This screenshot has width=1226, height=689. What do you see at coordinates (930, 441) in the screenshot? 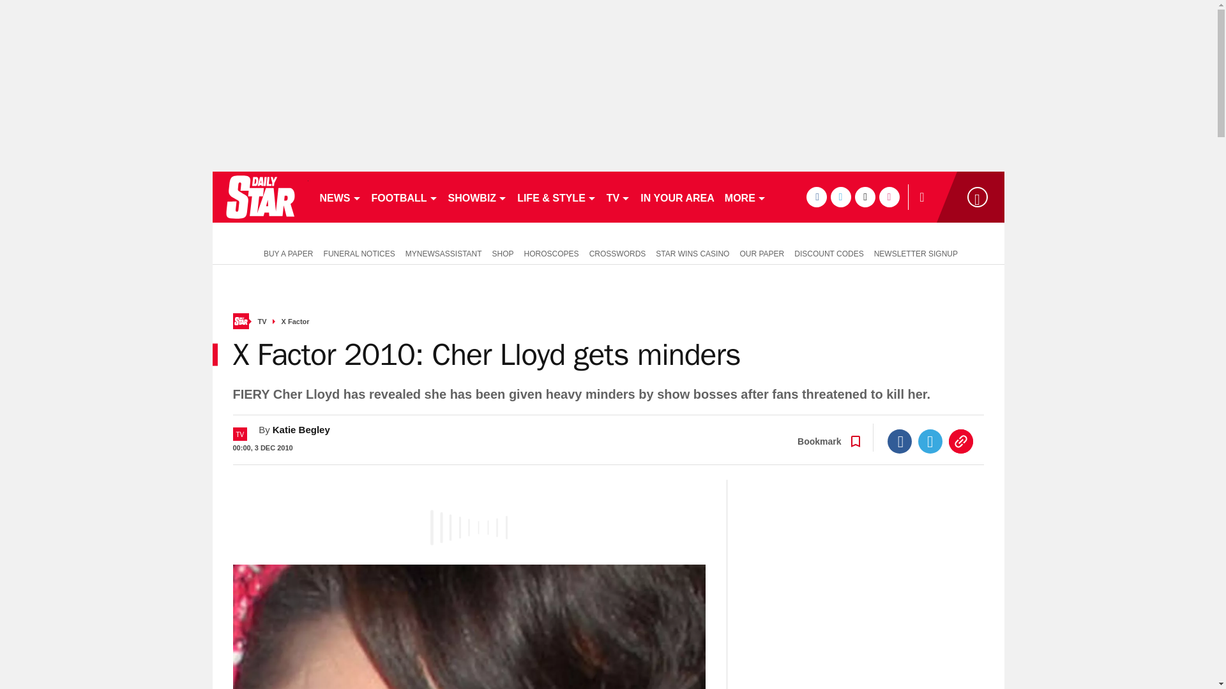
I see `Twitter` at bounding box center [930, 441].